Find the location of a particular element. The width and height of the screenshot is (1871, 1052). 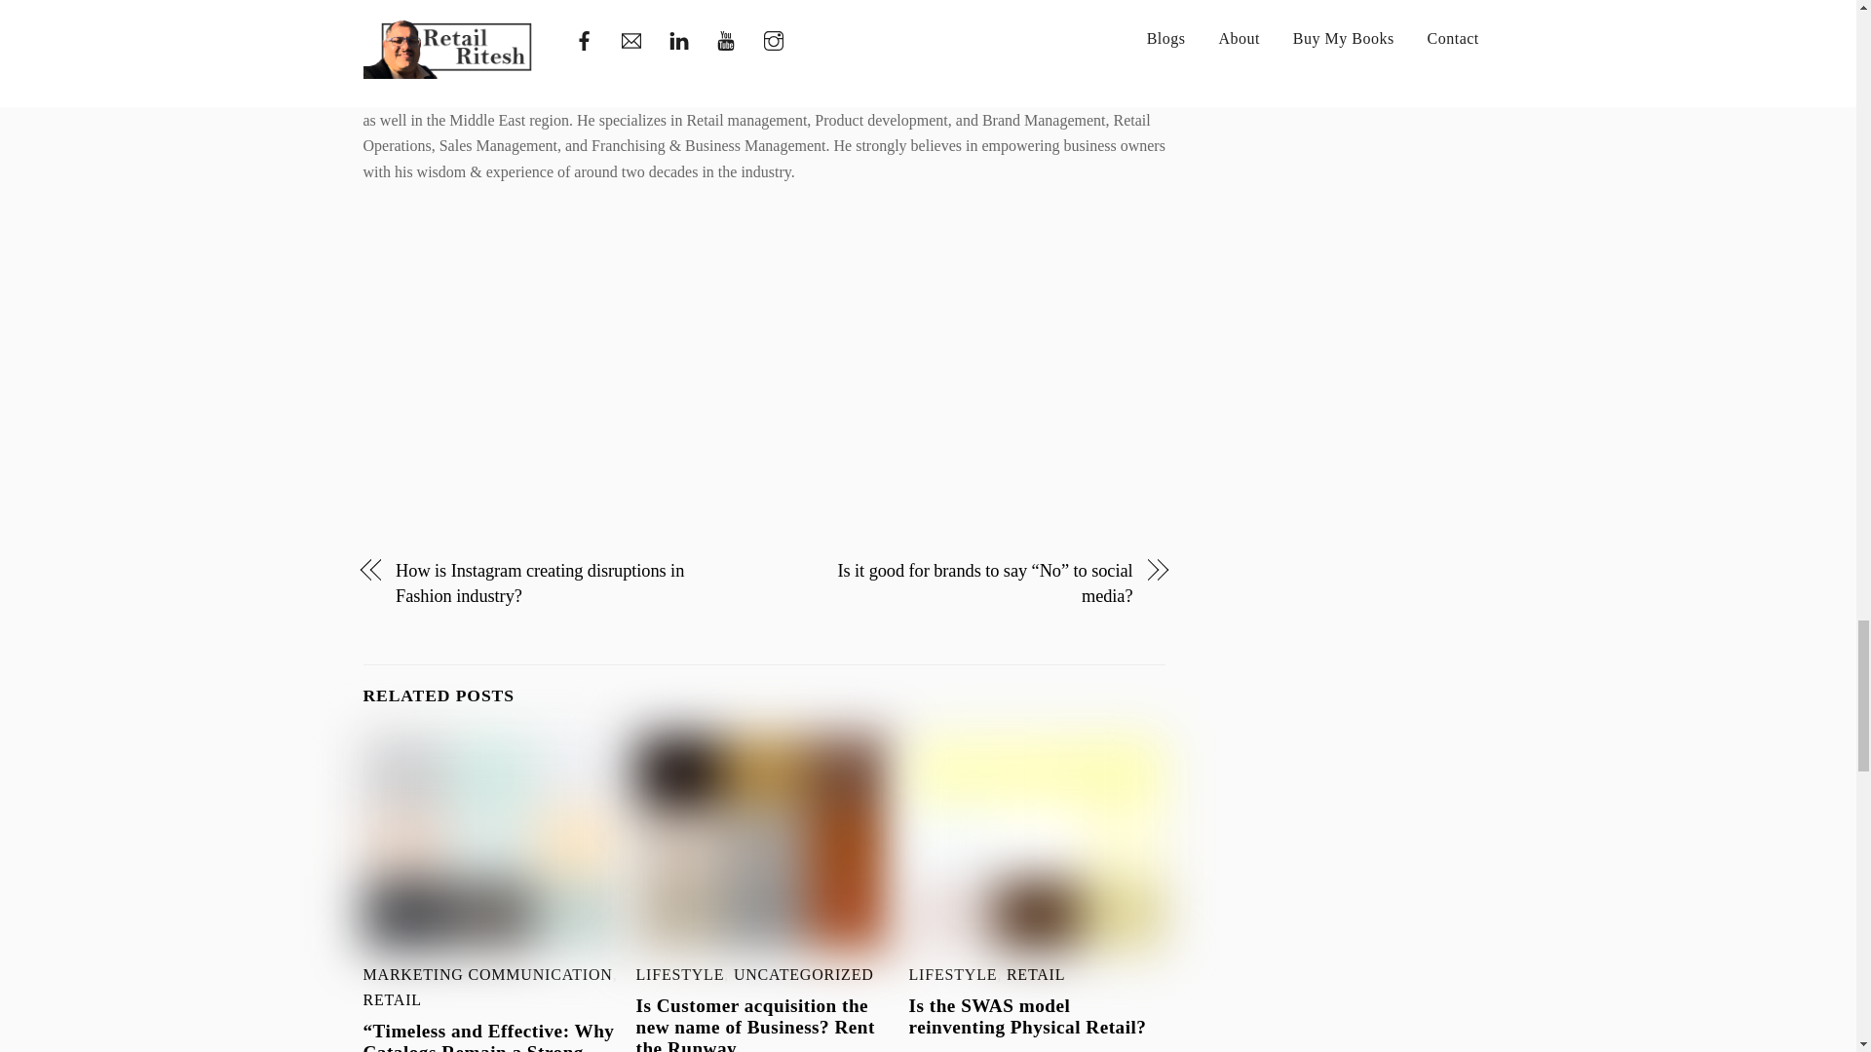

UNCATEGORIZED is located at coordinates (803, 974).